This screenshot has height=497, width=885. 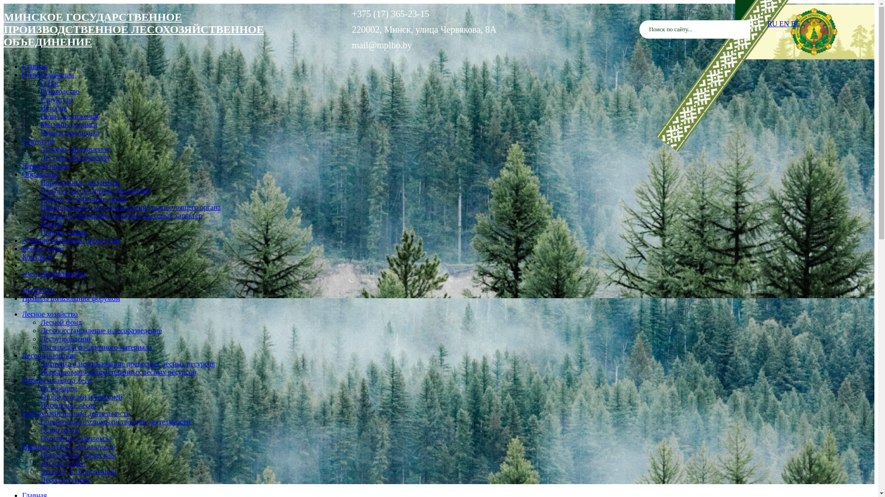 I want to click on RU, so click(x=773, y=24).